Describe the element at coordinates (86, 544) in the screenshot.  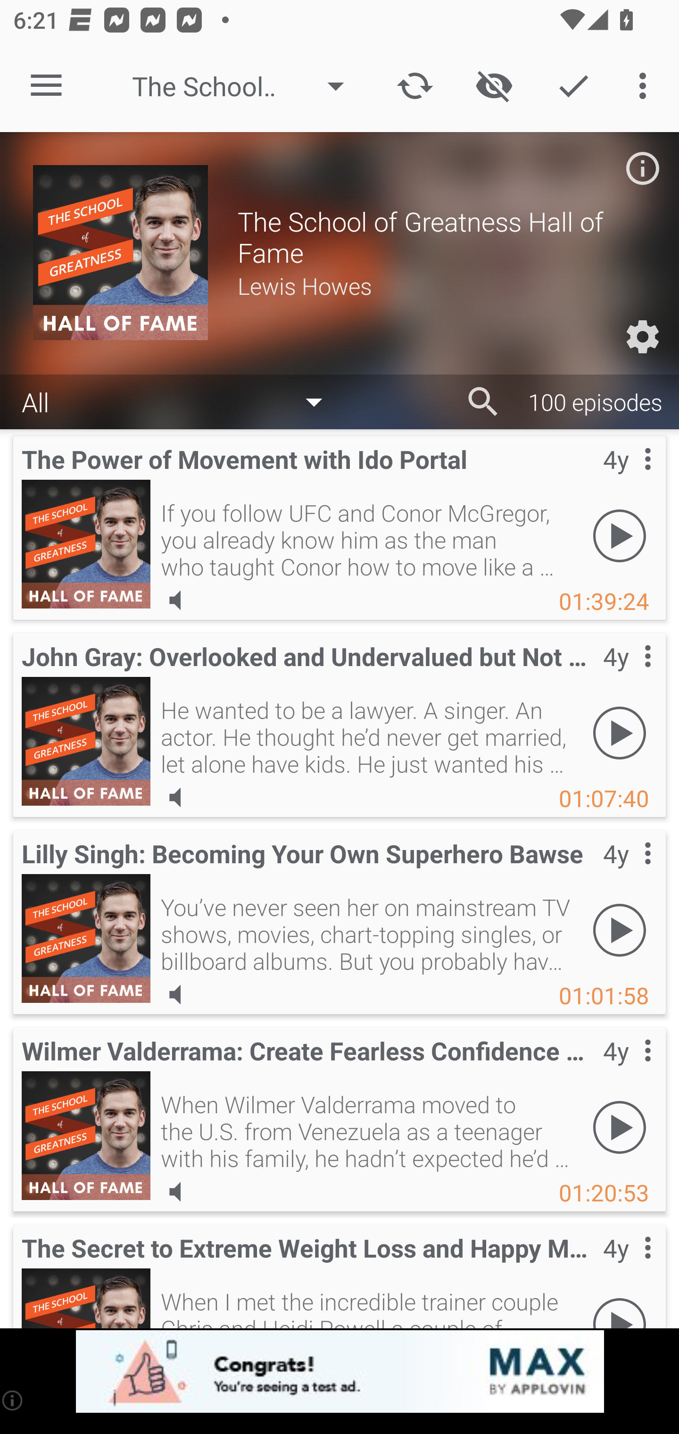
I see `The Power of Movement with Ido Portal` at that location.